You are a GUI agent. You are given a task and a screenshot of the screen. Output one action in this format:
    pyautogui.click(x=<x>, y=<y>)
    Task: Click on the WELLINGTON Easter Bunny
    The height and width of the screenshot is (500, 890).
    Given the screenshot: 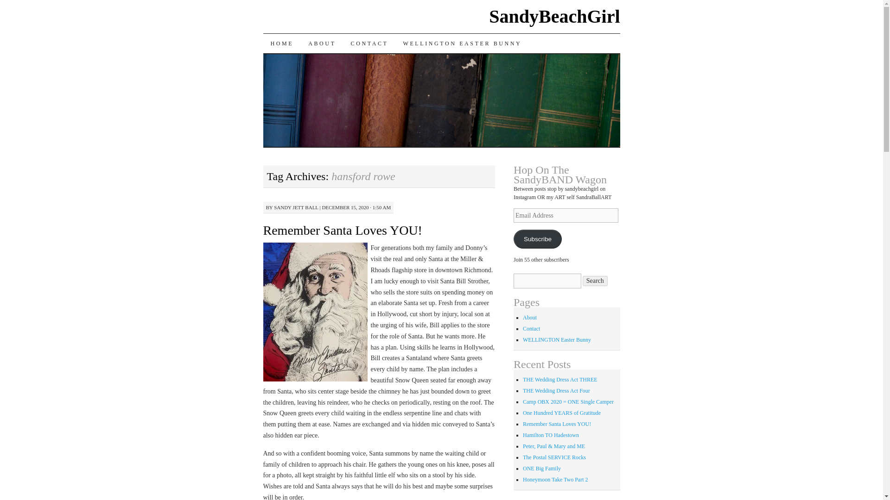 What is the action you would take?
    pyautogui.click(x=557, y=339)
    